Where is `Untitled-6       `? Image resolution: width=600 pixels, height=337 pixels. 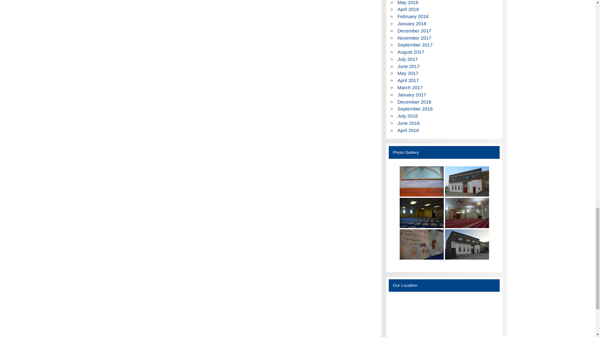
Untitled-6        is located at coordinates (422, 181).